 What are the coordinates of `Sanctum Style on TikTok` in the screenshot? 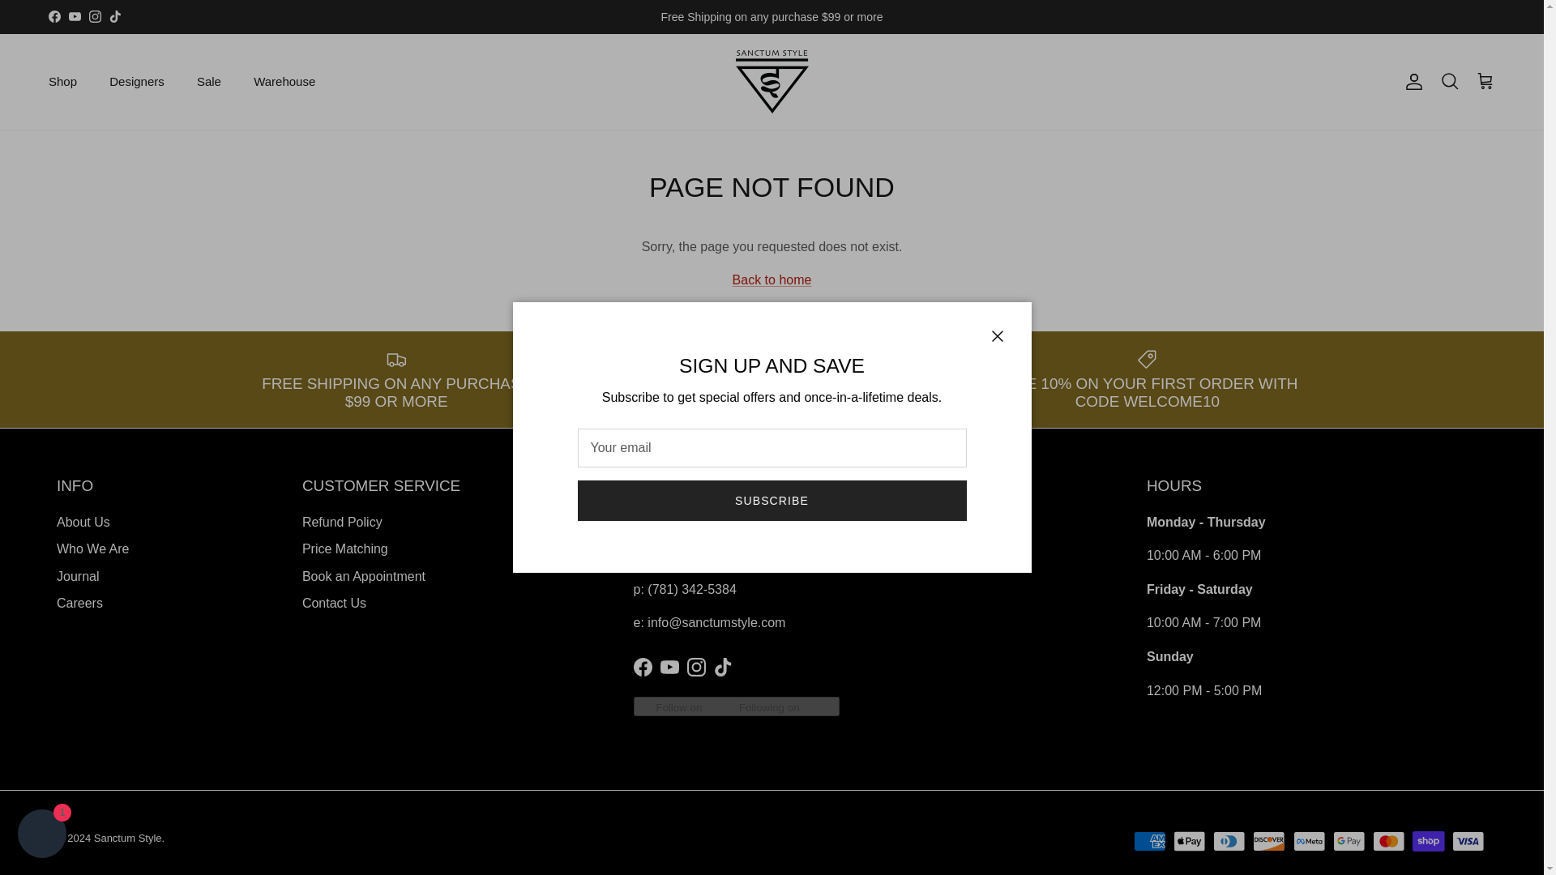 It's located at (115, 16).